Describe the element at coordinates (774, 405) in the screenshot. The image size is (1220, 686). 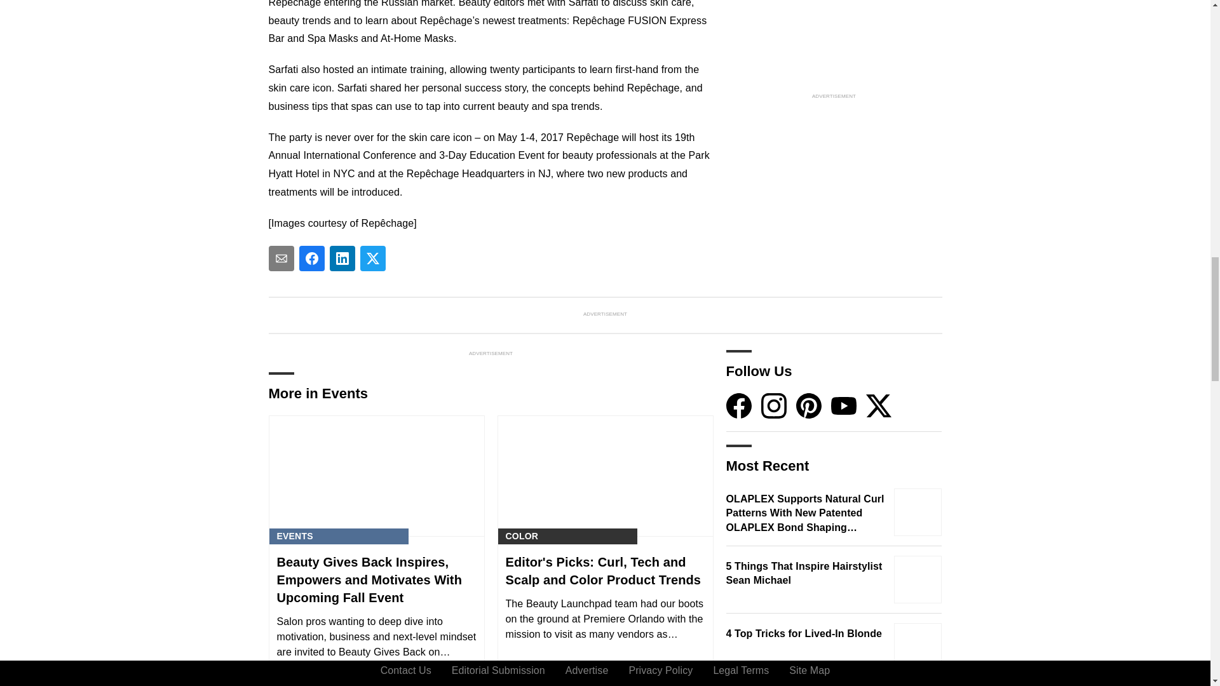
I see `Instagram icon` at that location.